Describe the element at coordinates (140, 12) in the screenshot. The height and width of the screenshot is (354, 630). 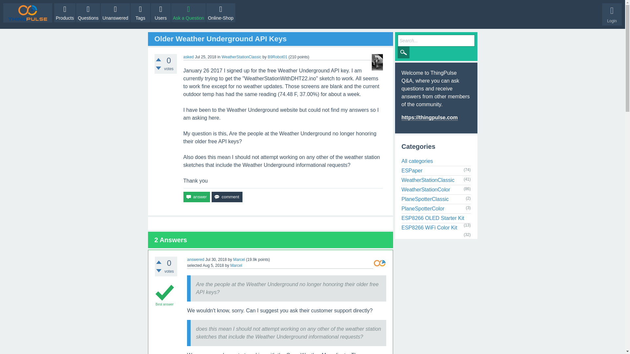
I see `Tags` at that location.